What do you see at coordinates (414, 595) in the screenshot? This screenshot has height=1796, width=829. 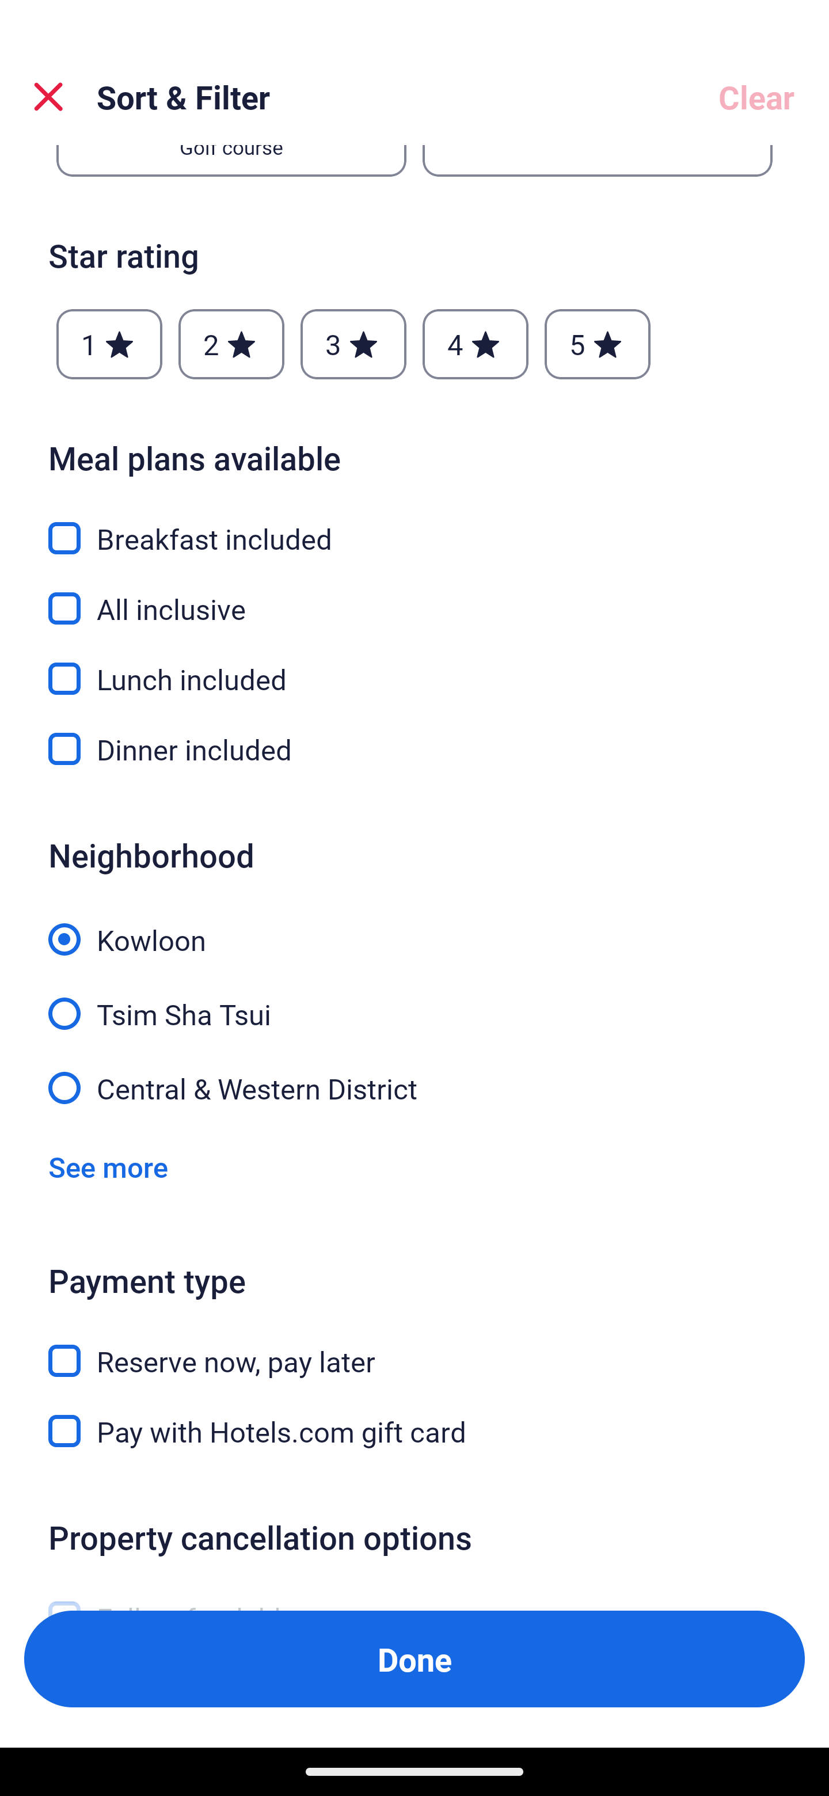 I see `All inclusive, All inclusive` at bounding box center [414, 595].